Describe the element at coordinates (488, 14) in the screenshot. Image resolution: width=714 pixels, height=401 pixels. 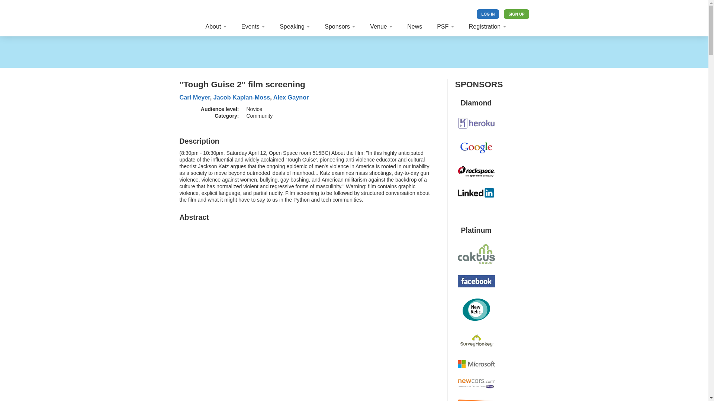
I see `LOG IN` at that location.